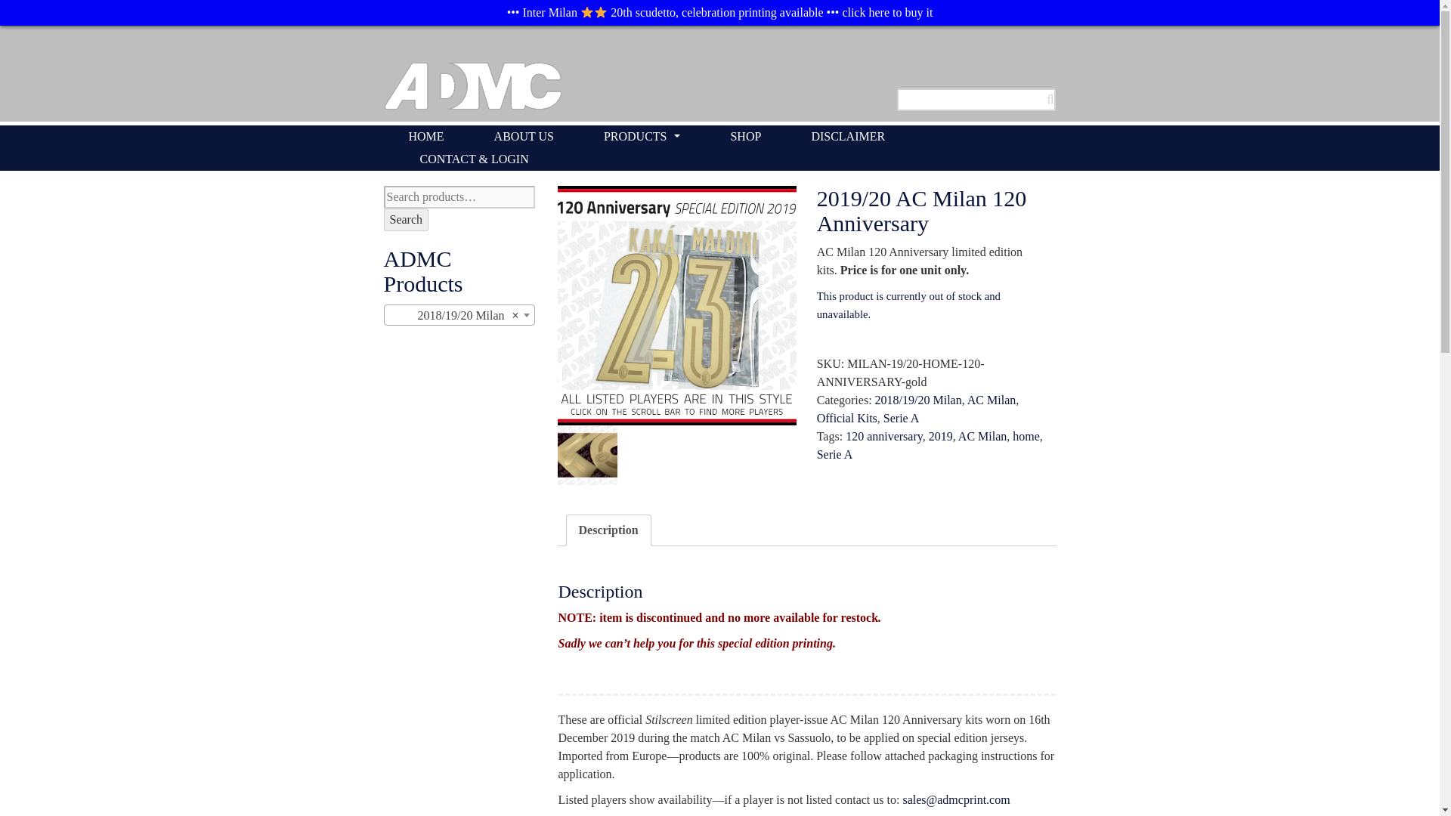 Image resolution: width=1451 pixels, height=816 pixels. What do you see at coordinates (524, 136) in the screenshot?
I see `ABOUT US` at bounding box center [524, 136].